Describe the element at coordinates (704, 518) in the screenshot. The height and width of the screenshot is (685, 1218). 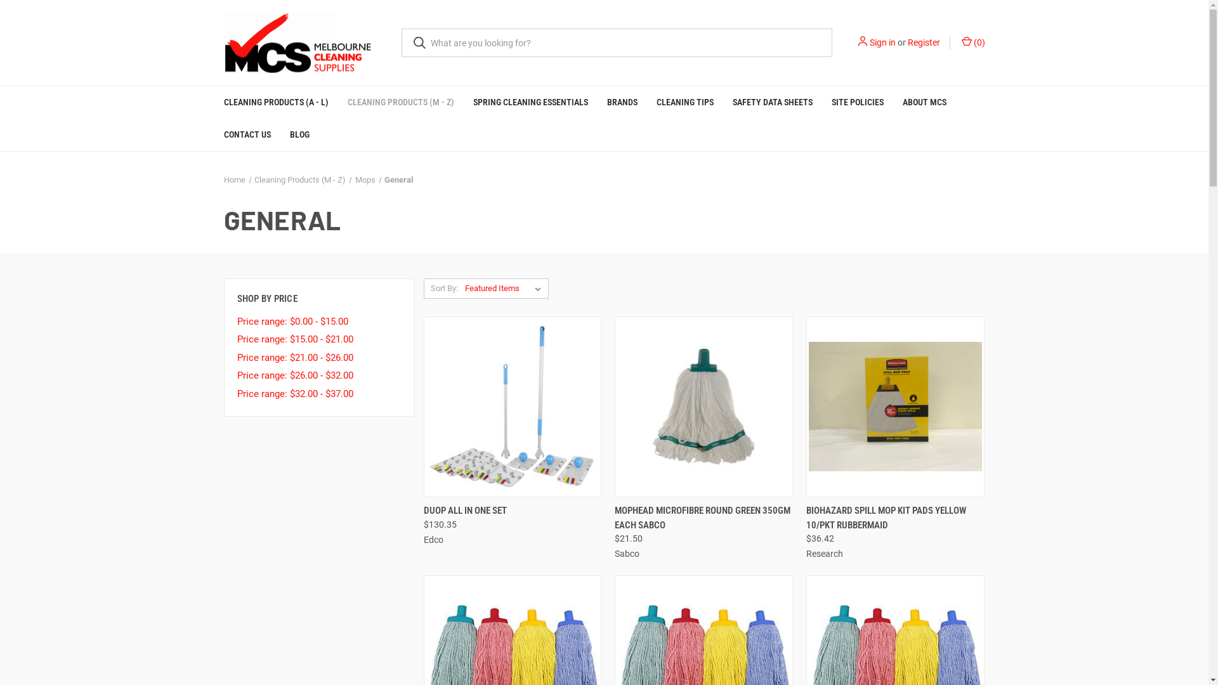
I see `MOPHEAD MICROFIBRE ROUND GREEN 350GM EACH SABCO` at that location.